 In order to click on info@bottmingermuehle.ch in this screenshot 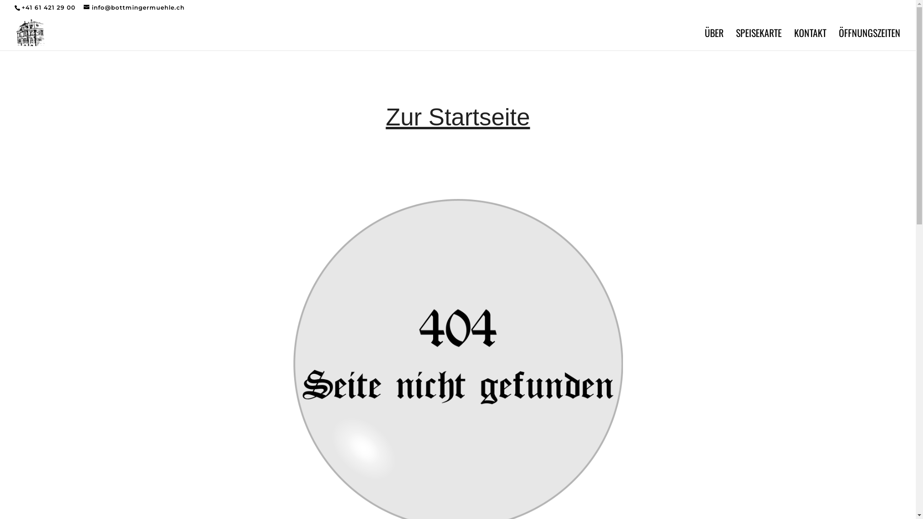, I will do `click(134, 8)`.